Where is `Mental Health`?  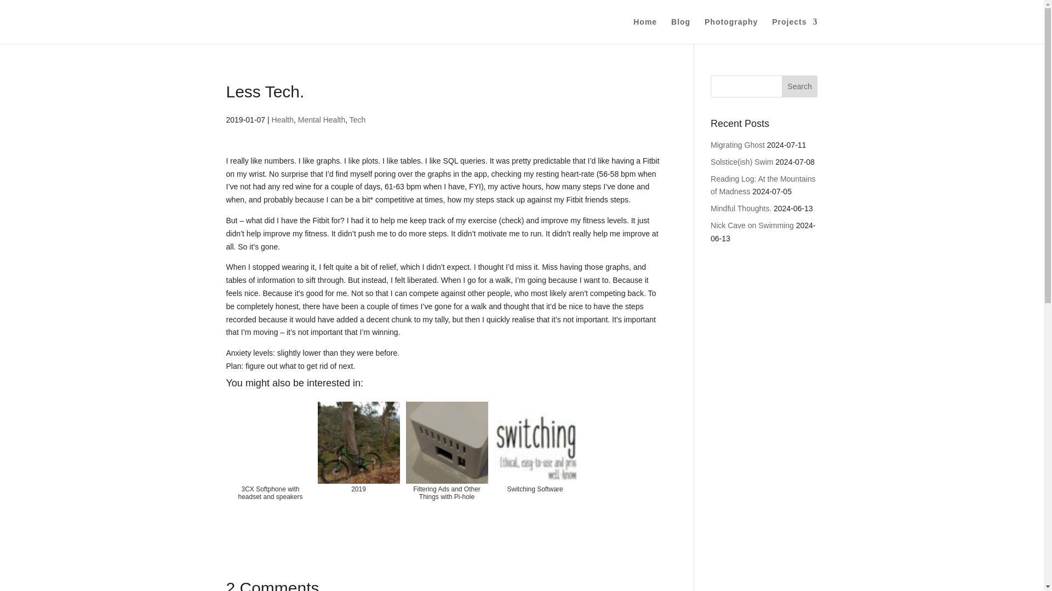 Mental Health is located at coordinates (321, 119).